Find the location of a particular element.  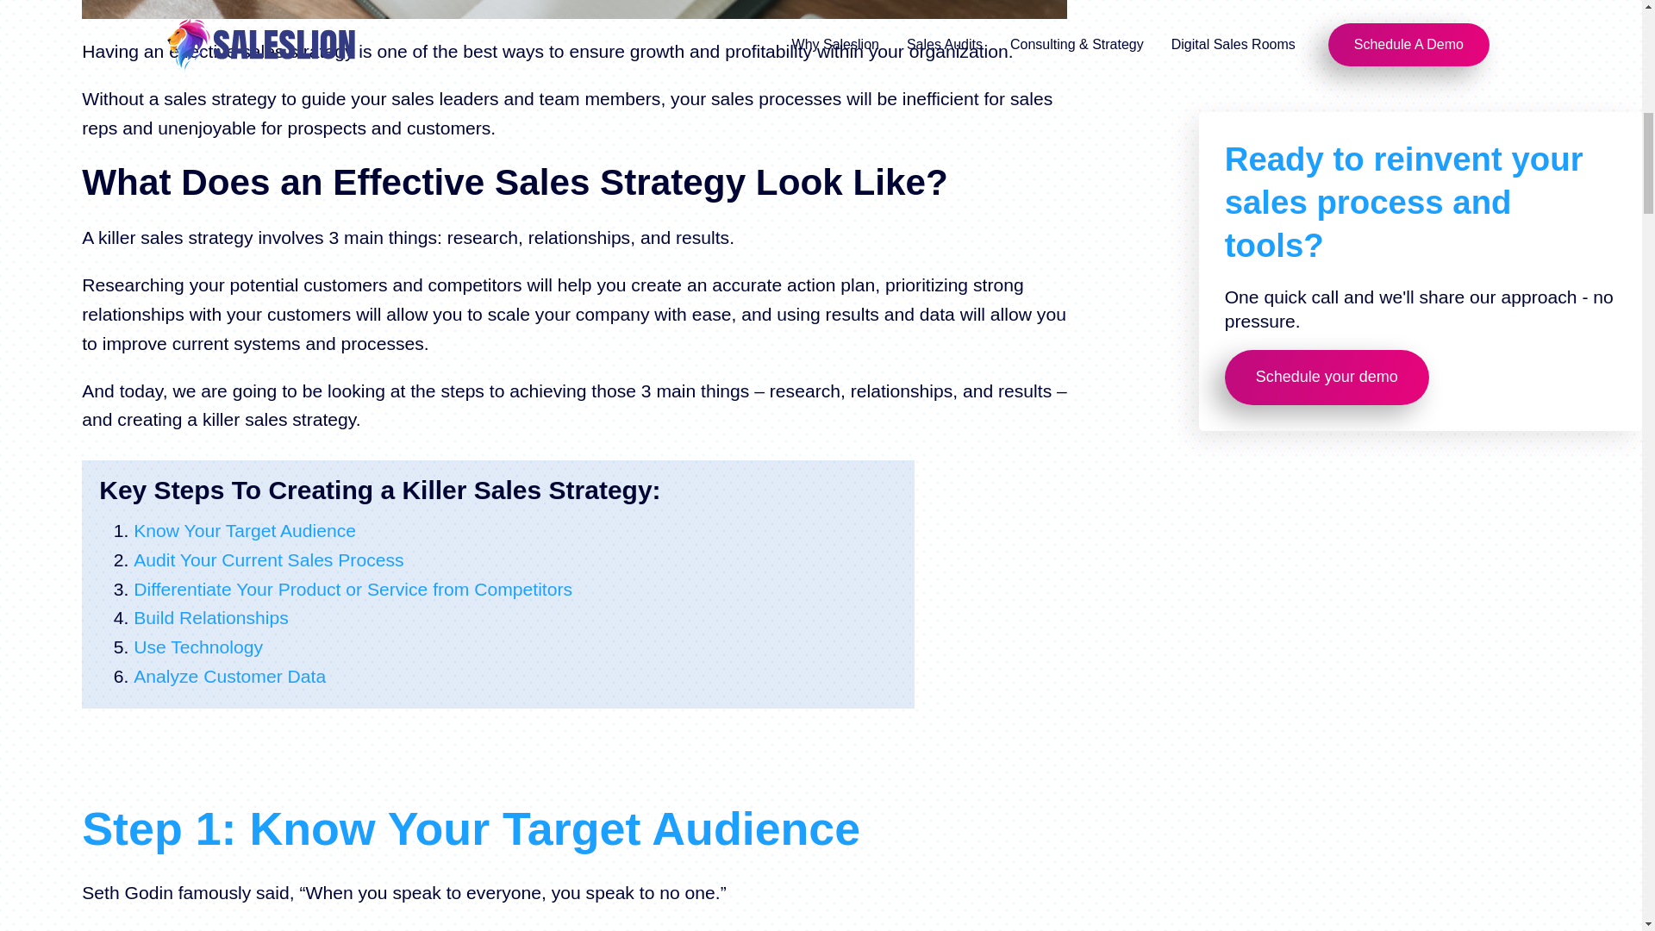

Know Your Target Audience is located at coordinates (245, 530).